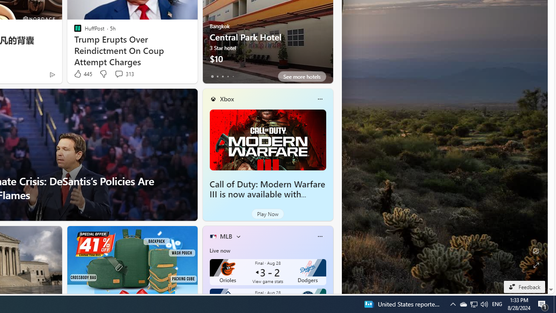 The width and height of the screenshot is (556, 313). I want to click on Class: icon-img, so click(320, 236).